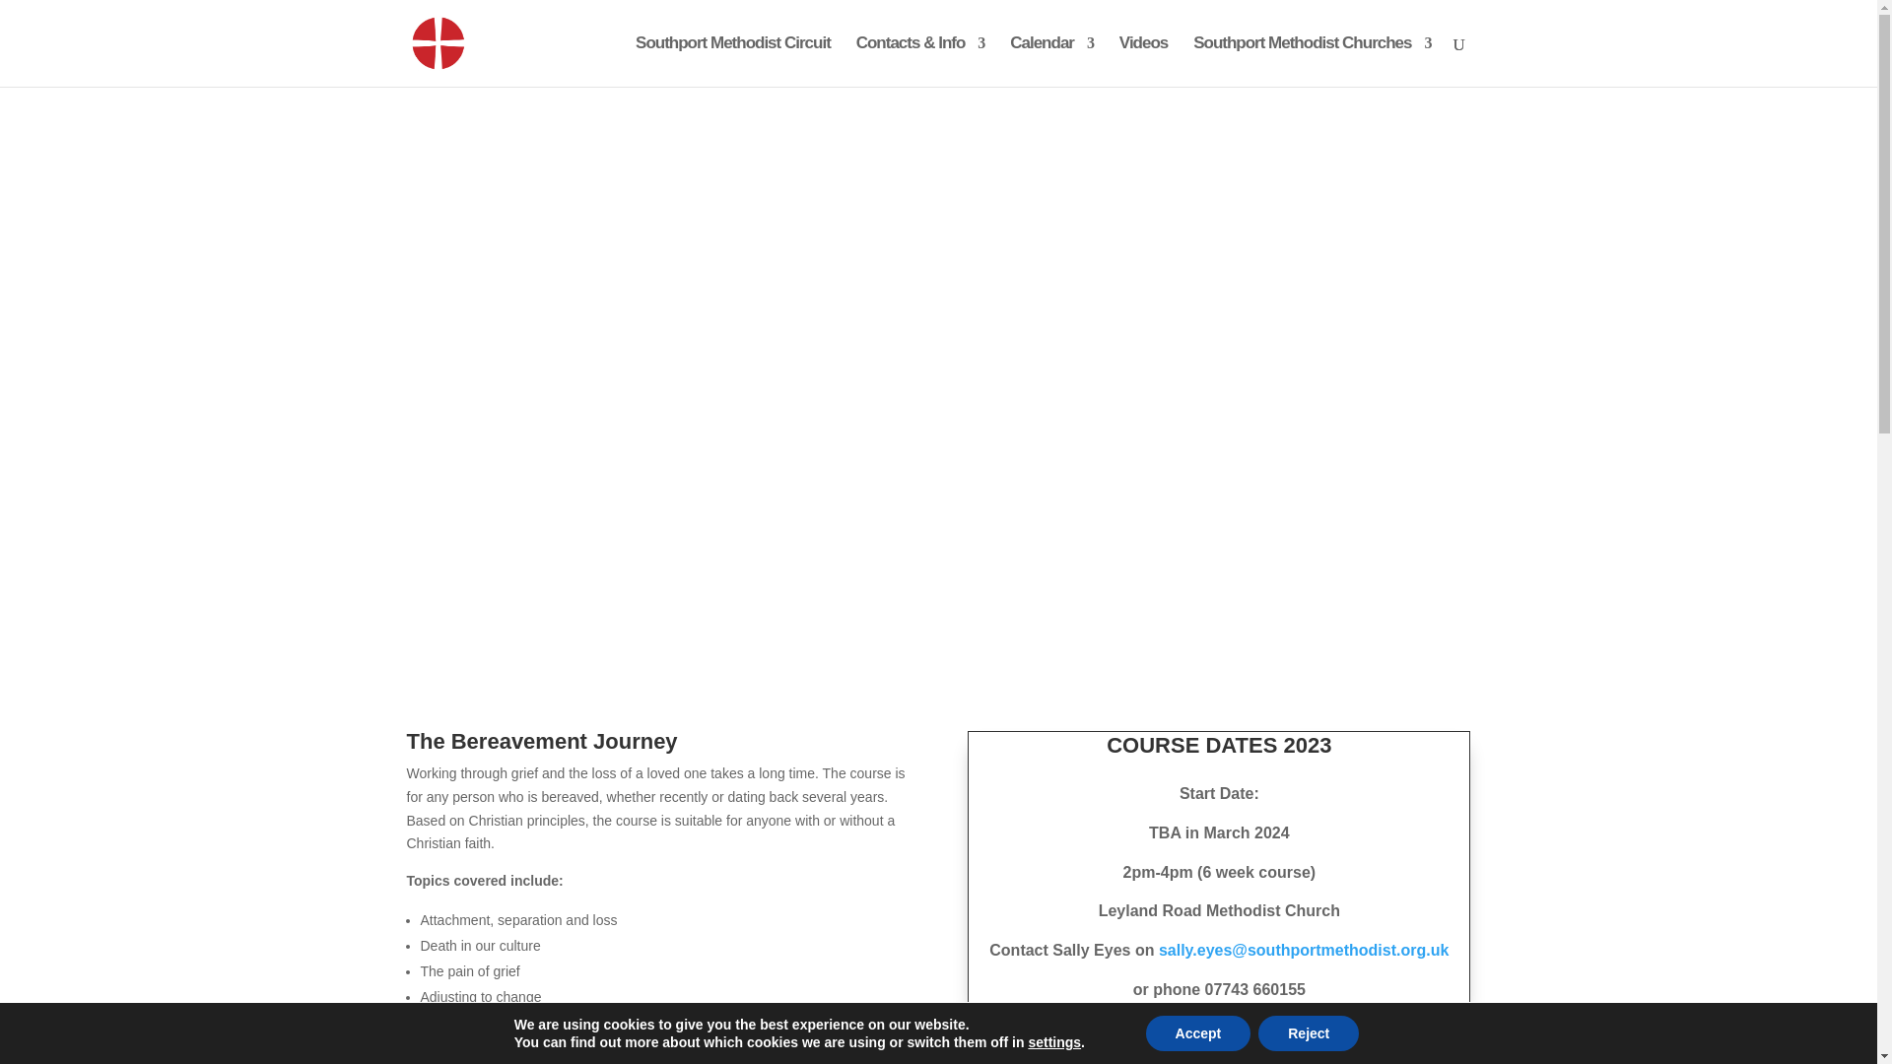 Image resolution: width=1892 pixels, height=1064 pixels. What do you see at coordinates (733, 61) in the screenshot?
I see `Southport Methodist Circuit` at bounding box center [733, 61].